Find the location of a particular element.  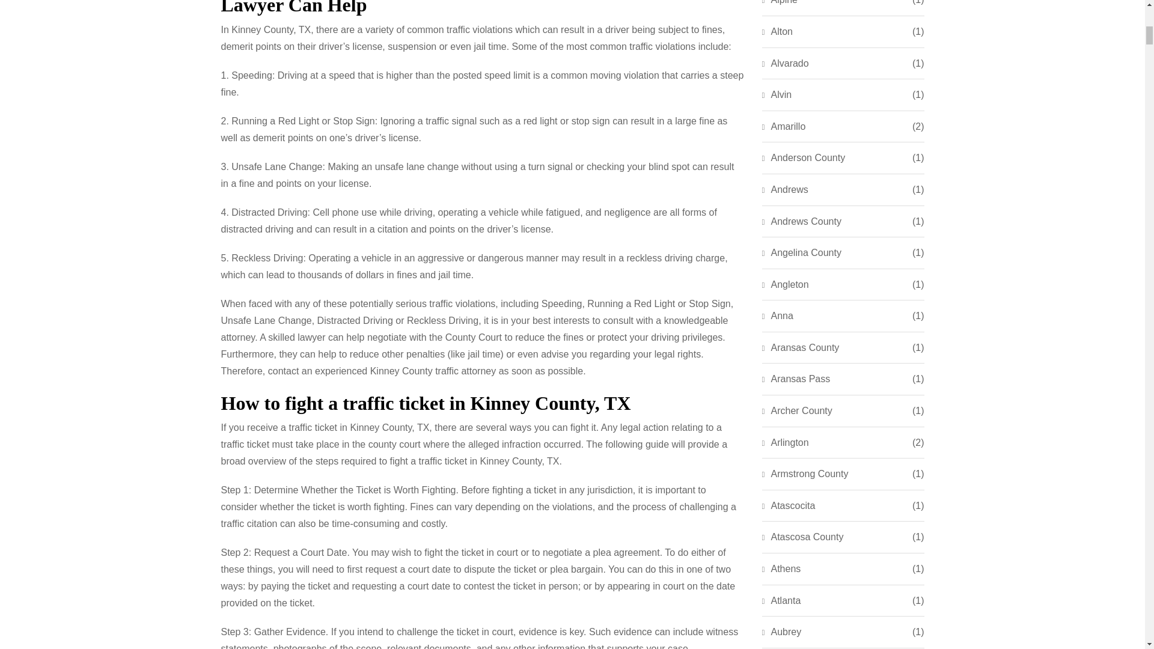

Alton is located at coordinates (777, 31).